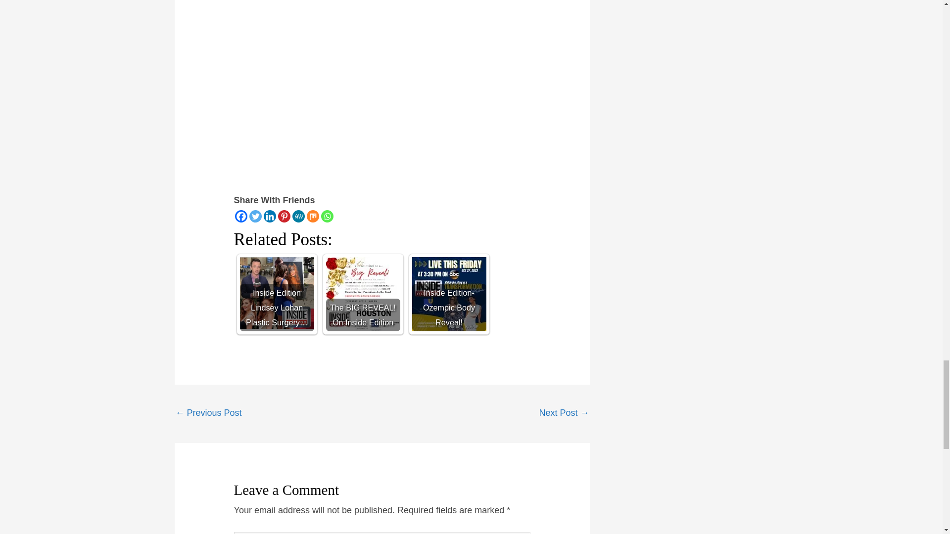 Image resolution: width=950 pixels, height=534 pixels. Describe the element at coordinates (270, 217) in the screenshot. I see `Linkedin` at that location.